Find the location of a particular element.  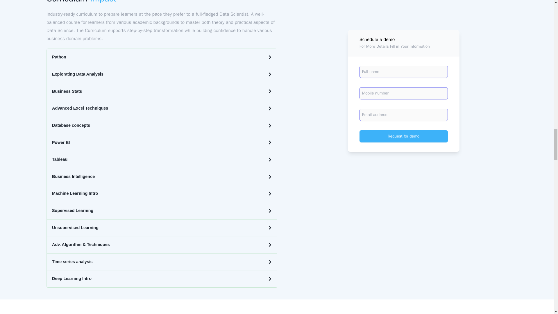

Request for demo is located at coordinates (403, 99).